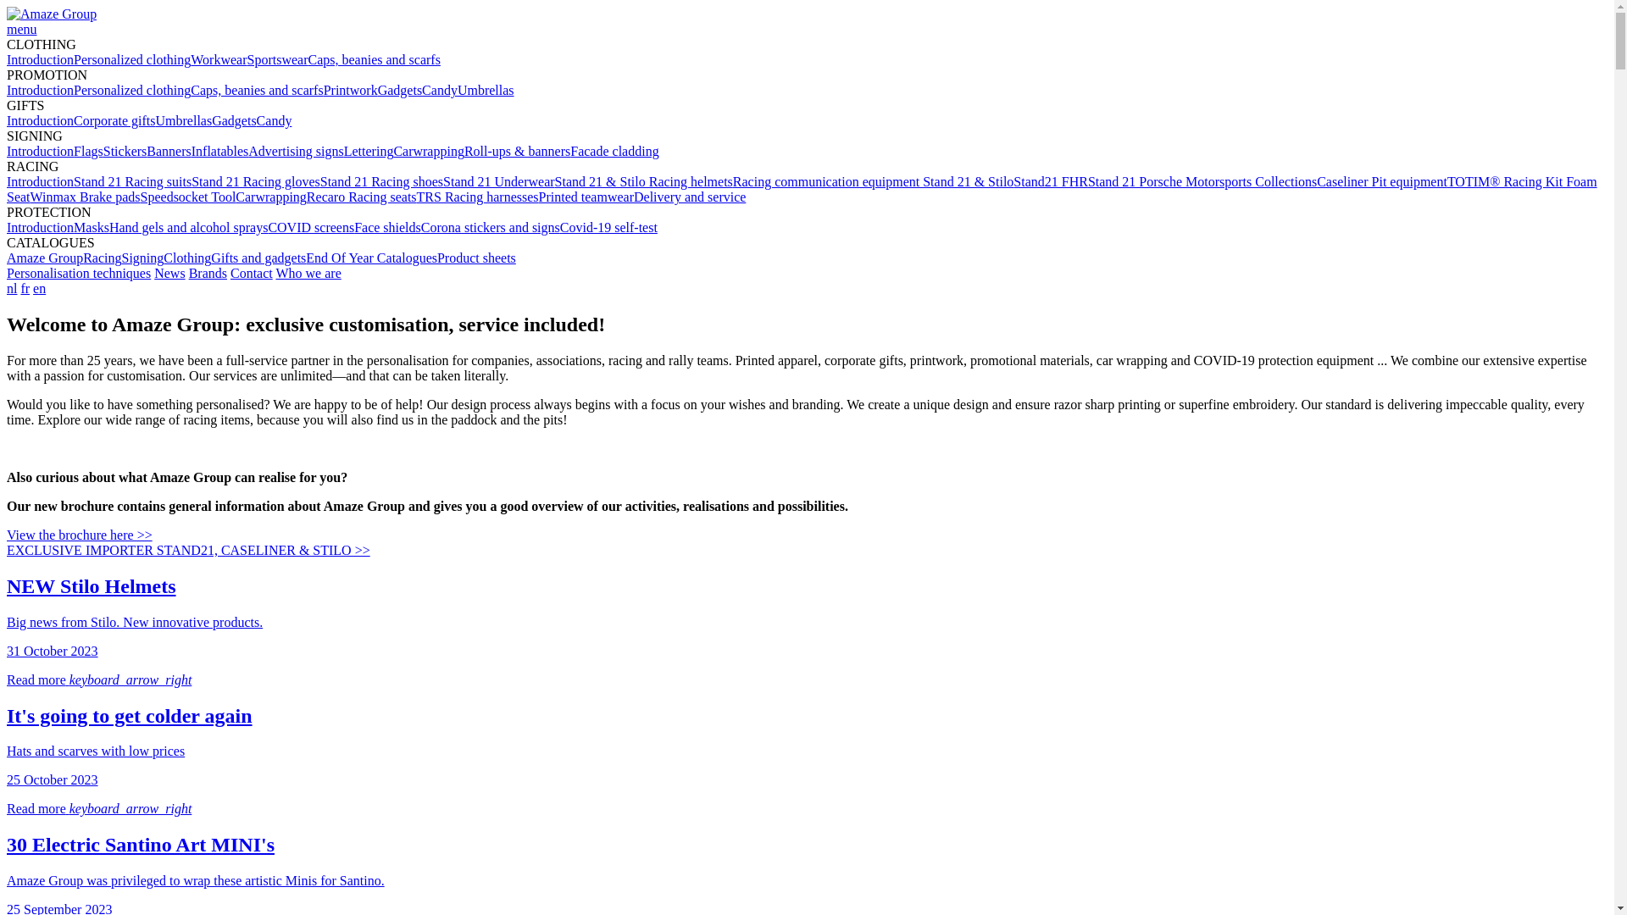 The image size is (1627, 915). Describe the element at coordinates (311, 227) in the screenshot. I see `COVID screens` at that location.